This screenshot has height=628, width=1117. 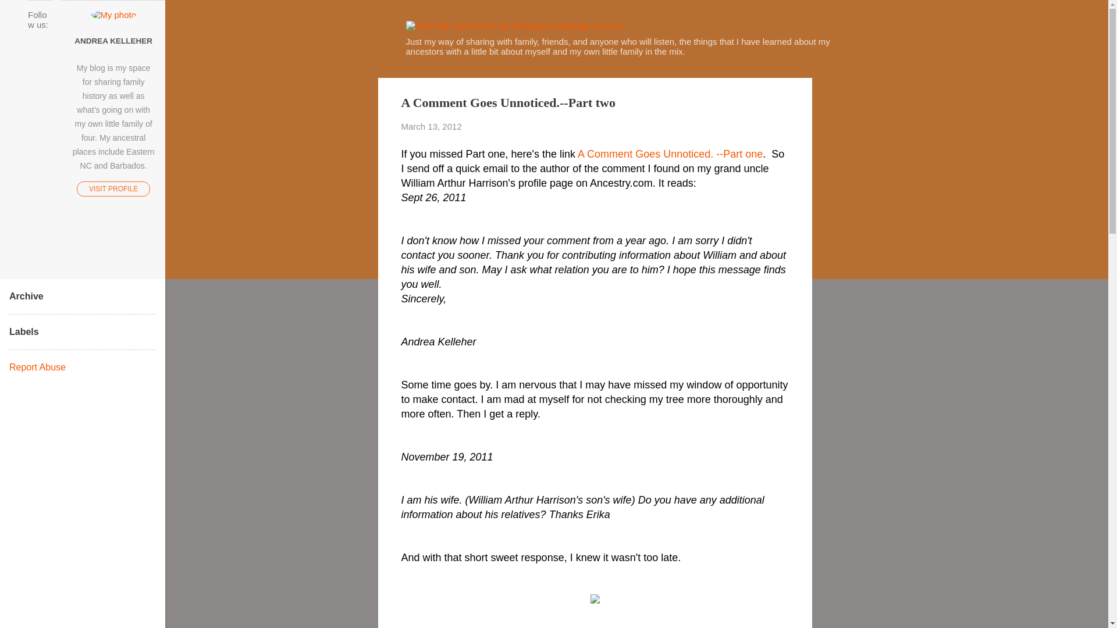 What do you see at coordinates (432, 126) in the screenshot?
I see `March 13, 2012` at bounding box center [432, 126].